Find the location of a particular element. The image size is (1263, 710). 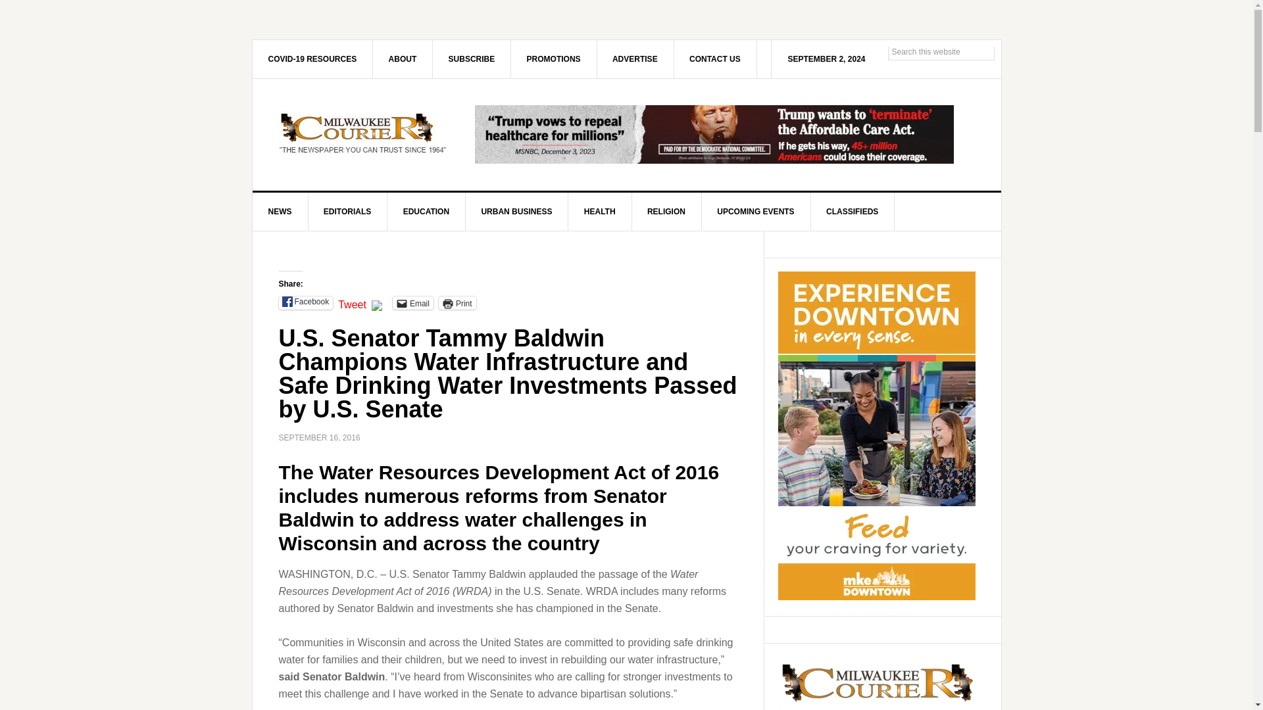

Email is located at coordinates (413, 302).